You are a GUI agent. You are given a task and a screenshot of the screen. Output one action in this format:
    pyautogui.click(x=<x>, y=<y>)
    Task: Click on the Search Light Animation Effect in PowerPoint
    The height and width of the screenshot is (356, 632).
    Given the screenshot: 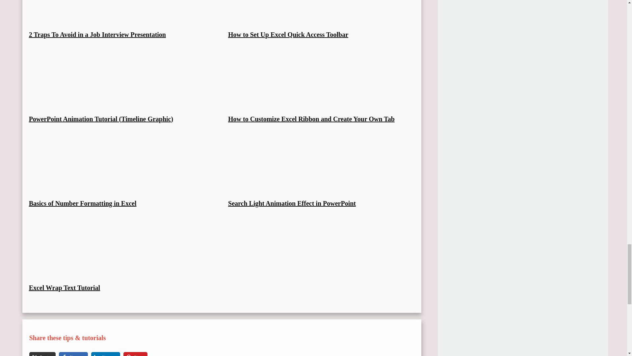 What is the action you would take?
    pyautogui.click(x=292, y=203)
    